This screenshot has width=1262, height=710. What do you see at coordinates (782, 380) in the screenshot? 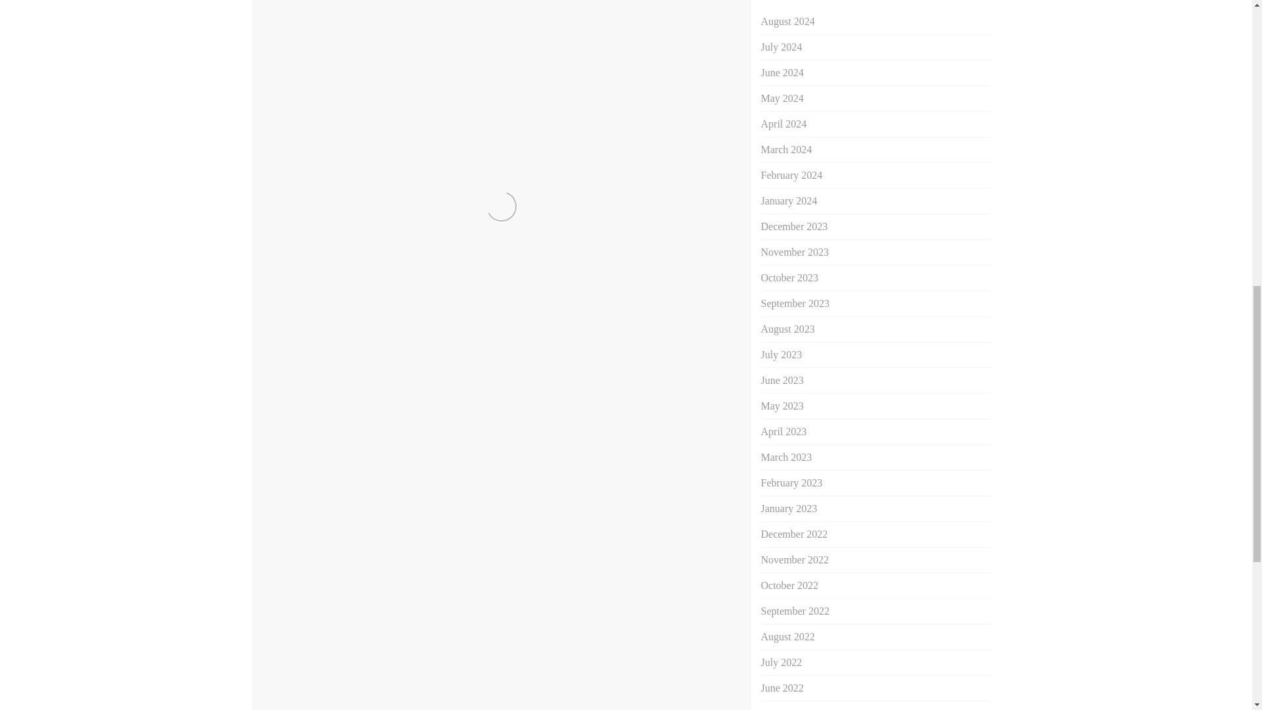
I see `June 2023` at bounding box center [782, 380].